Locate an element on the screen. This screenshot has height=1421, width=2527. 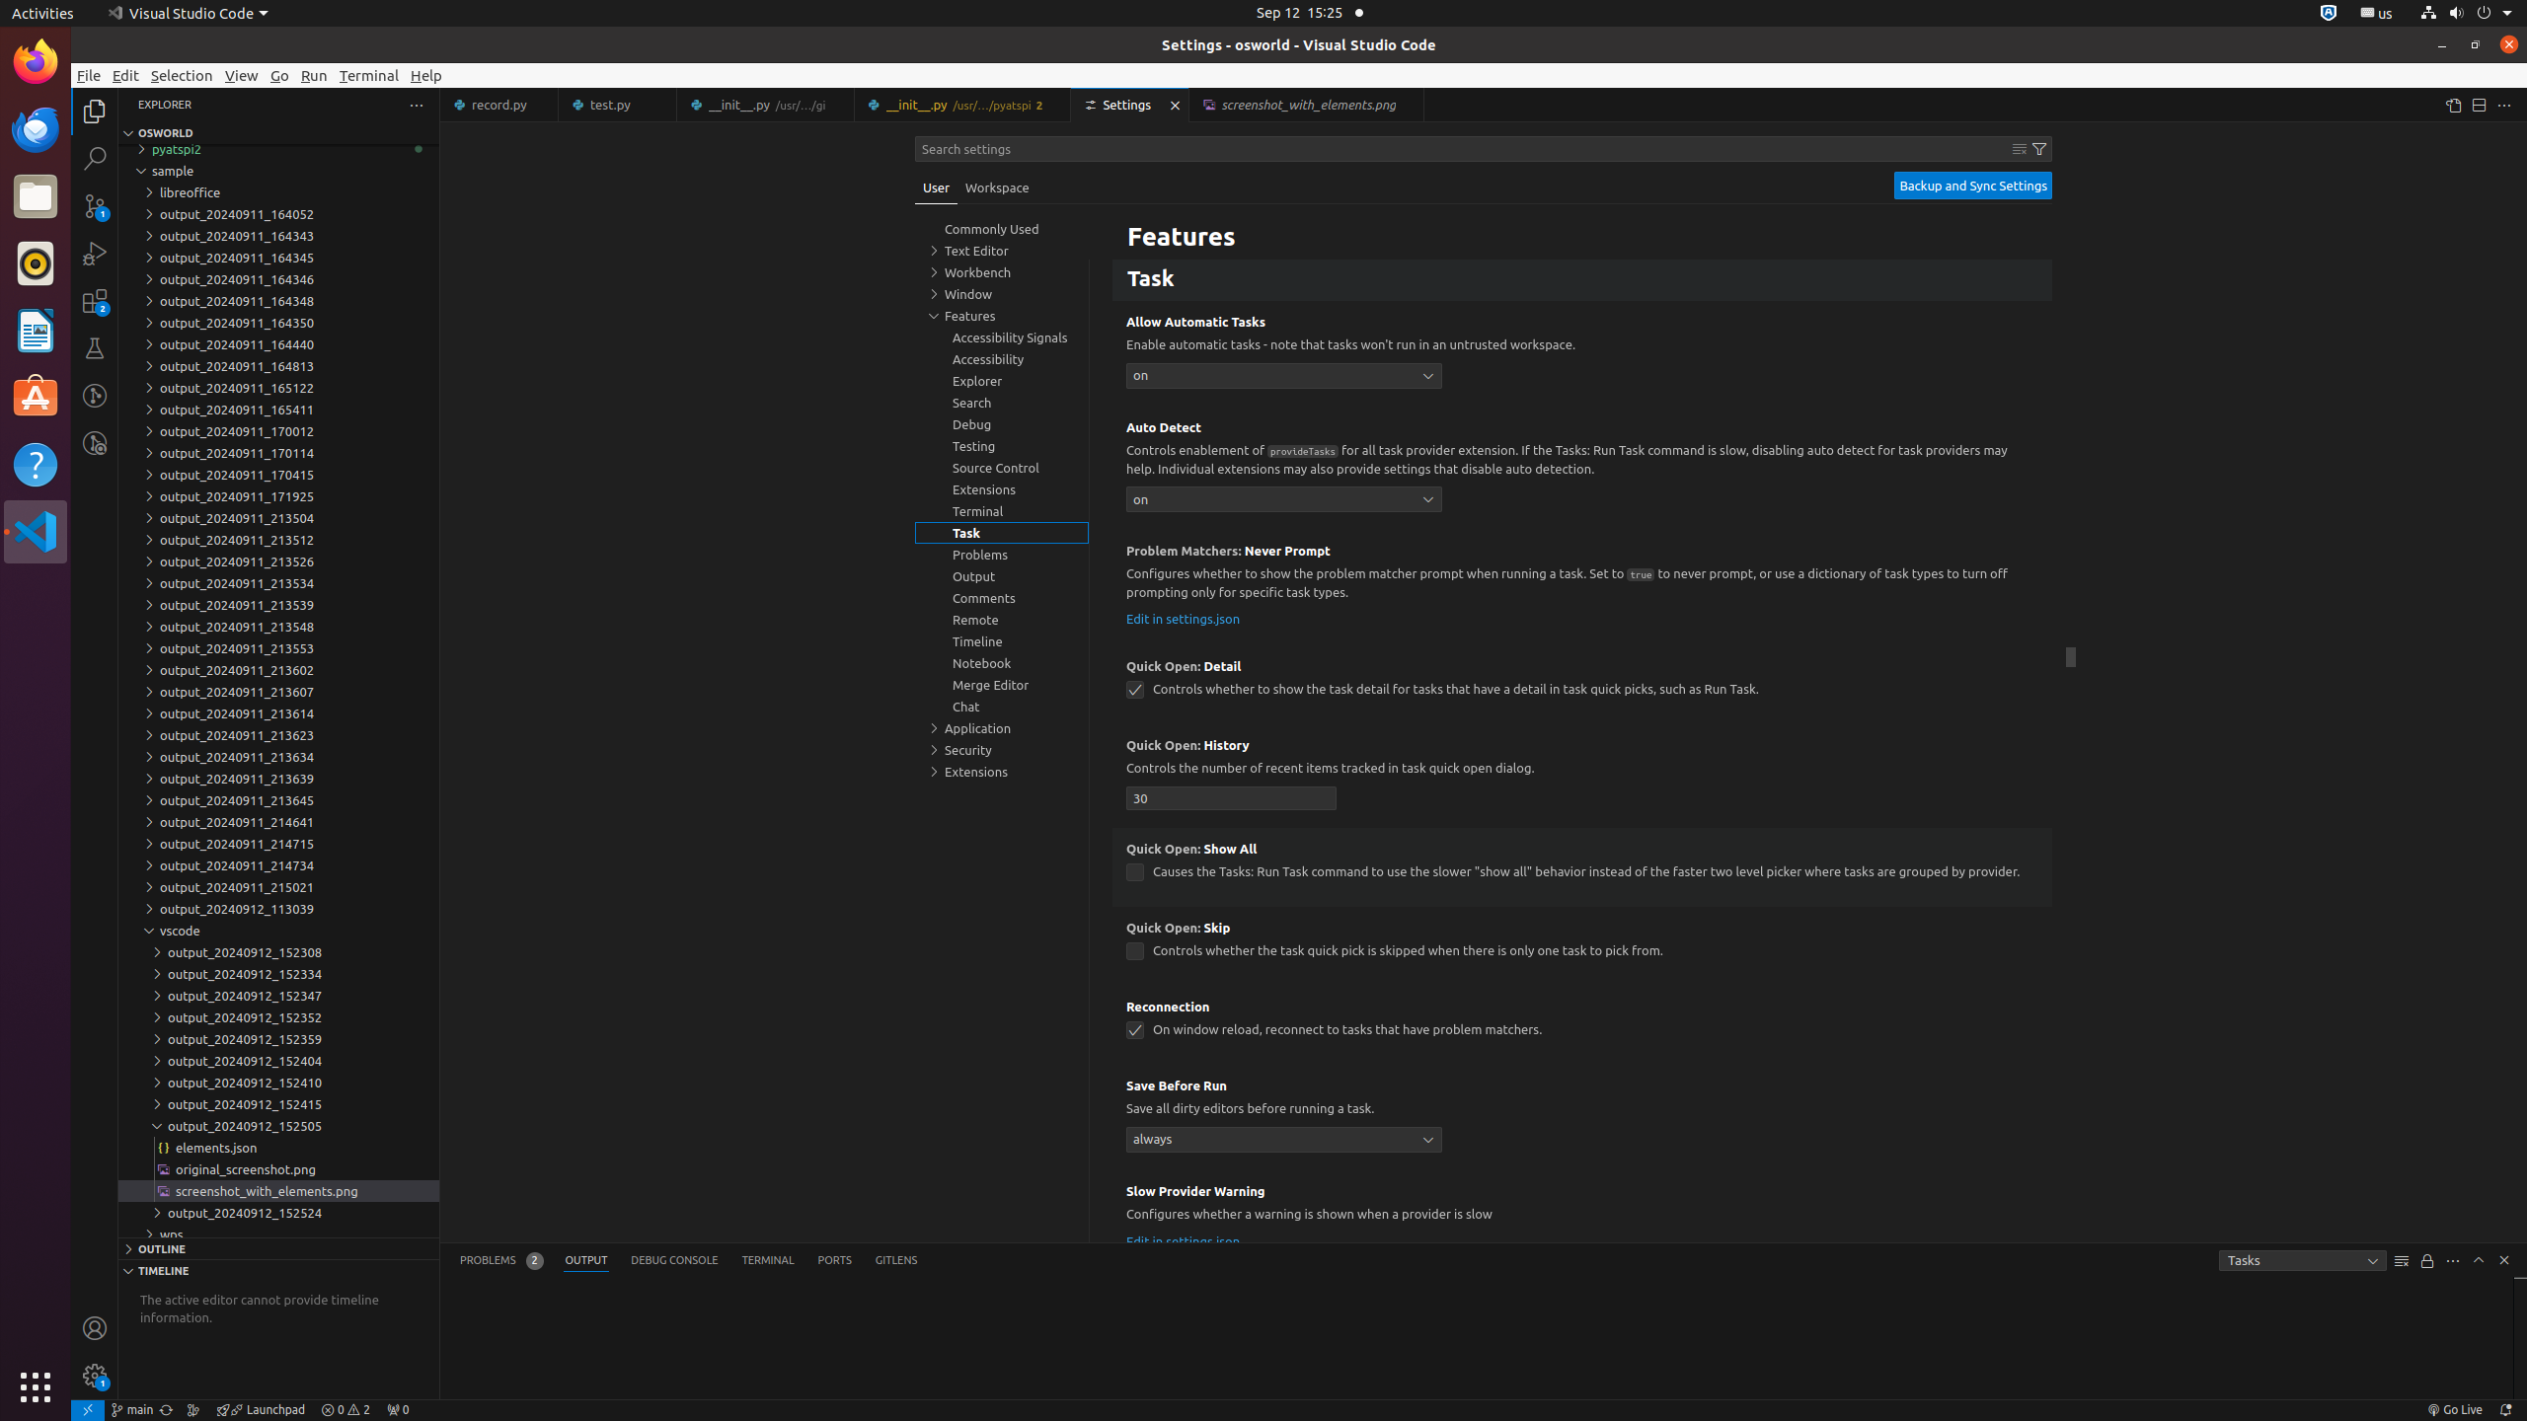
Debug, group is located at coordinates (1002, 424).